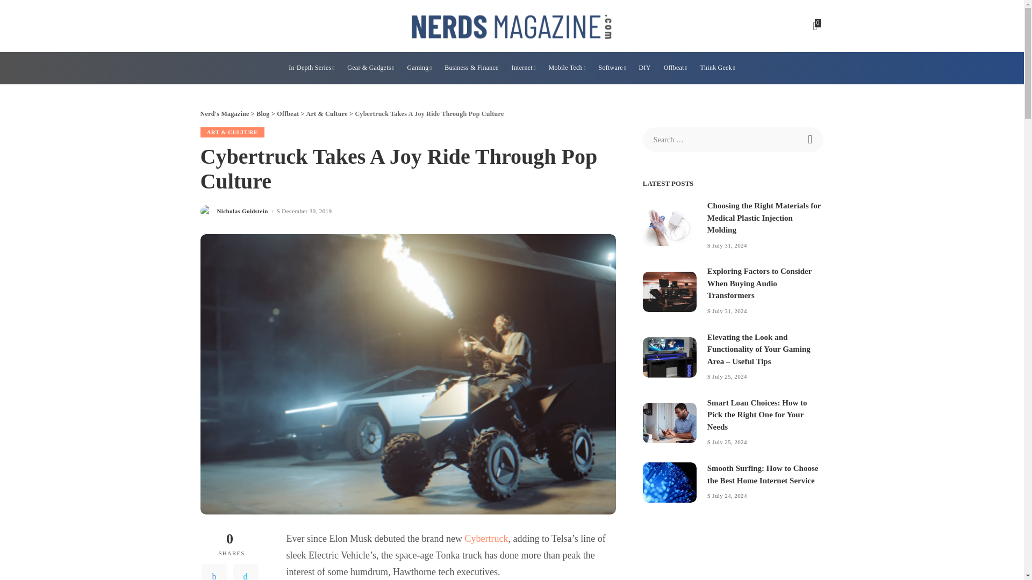 Image resolution: width=1032 pixels, height=580 pixels. What do you see at coordinates (512, 26) in the screenshot?
I see `Nerd's Magazine` at bounding box center [512, 26].